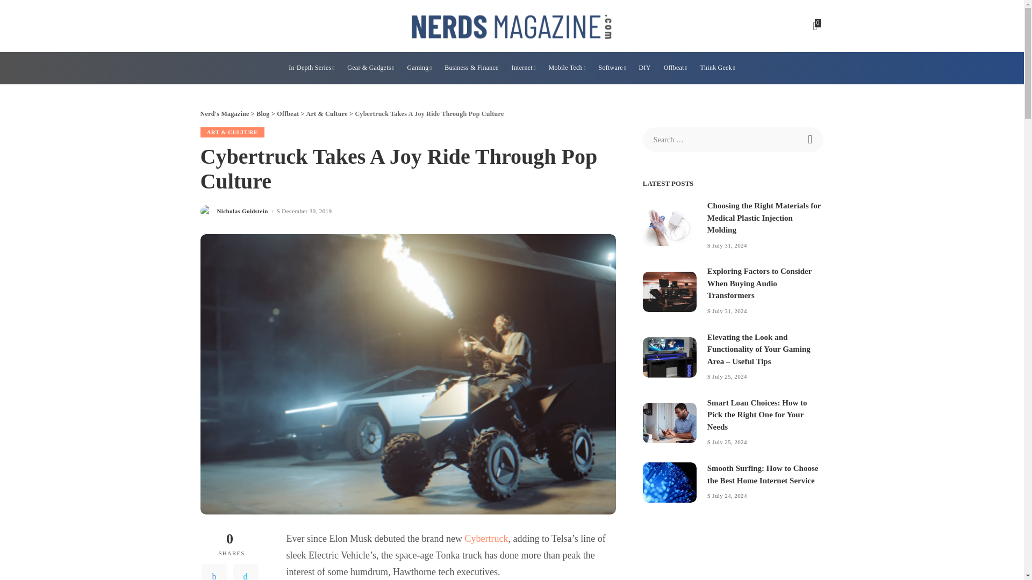 Image resolution: width=1032 pixels, height=580 pixels. What do you see at coordinates (512, 26) in the screenshot?
I see `Nerd's Magazine` at bounding box center [512, 26].